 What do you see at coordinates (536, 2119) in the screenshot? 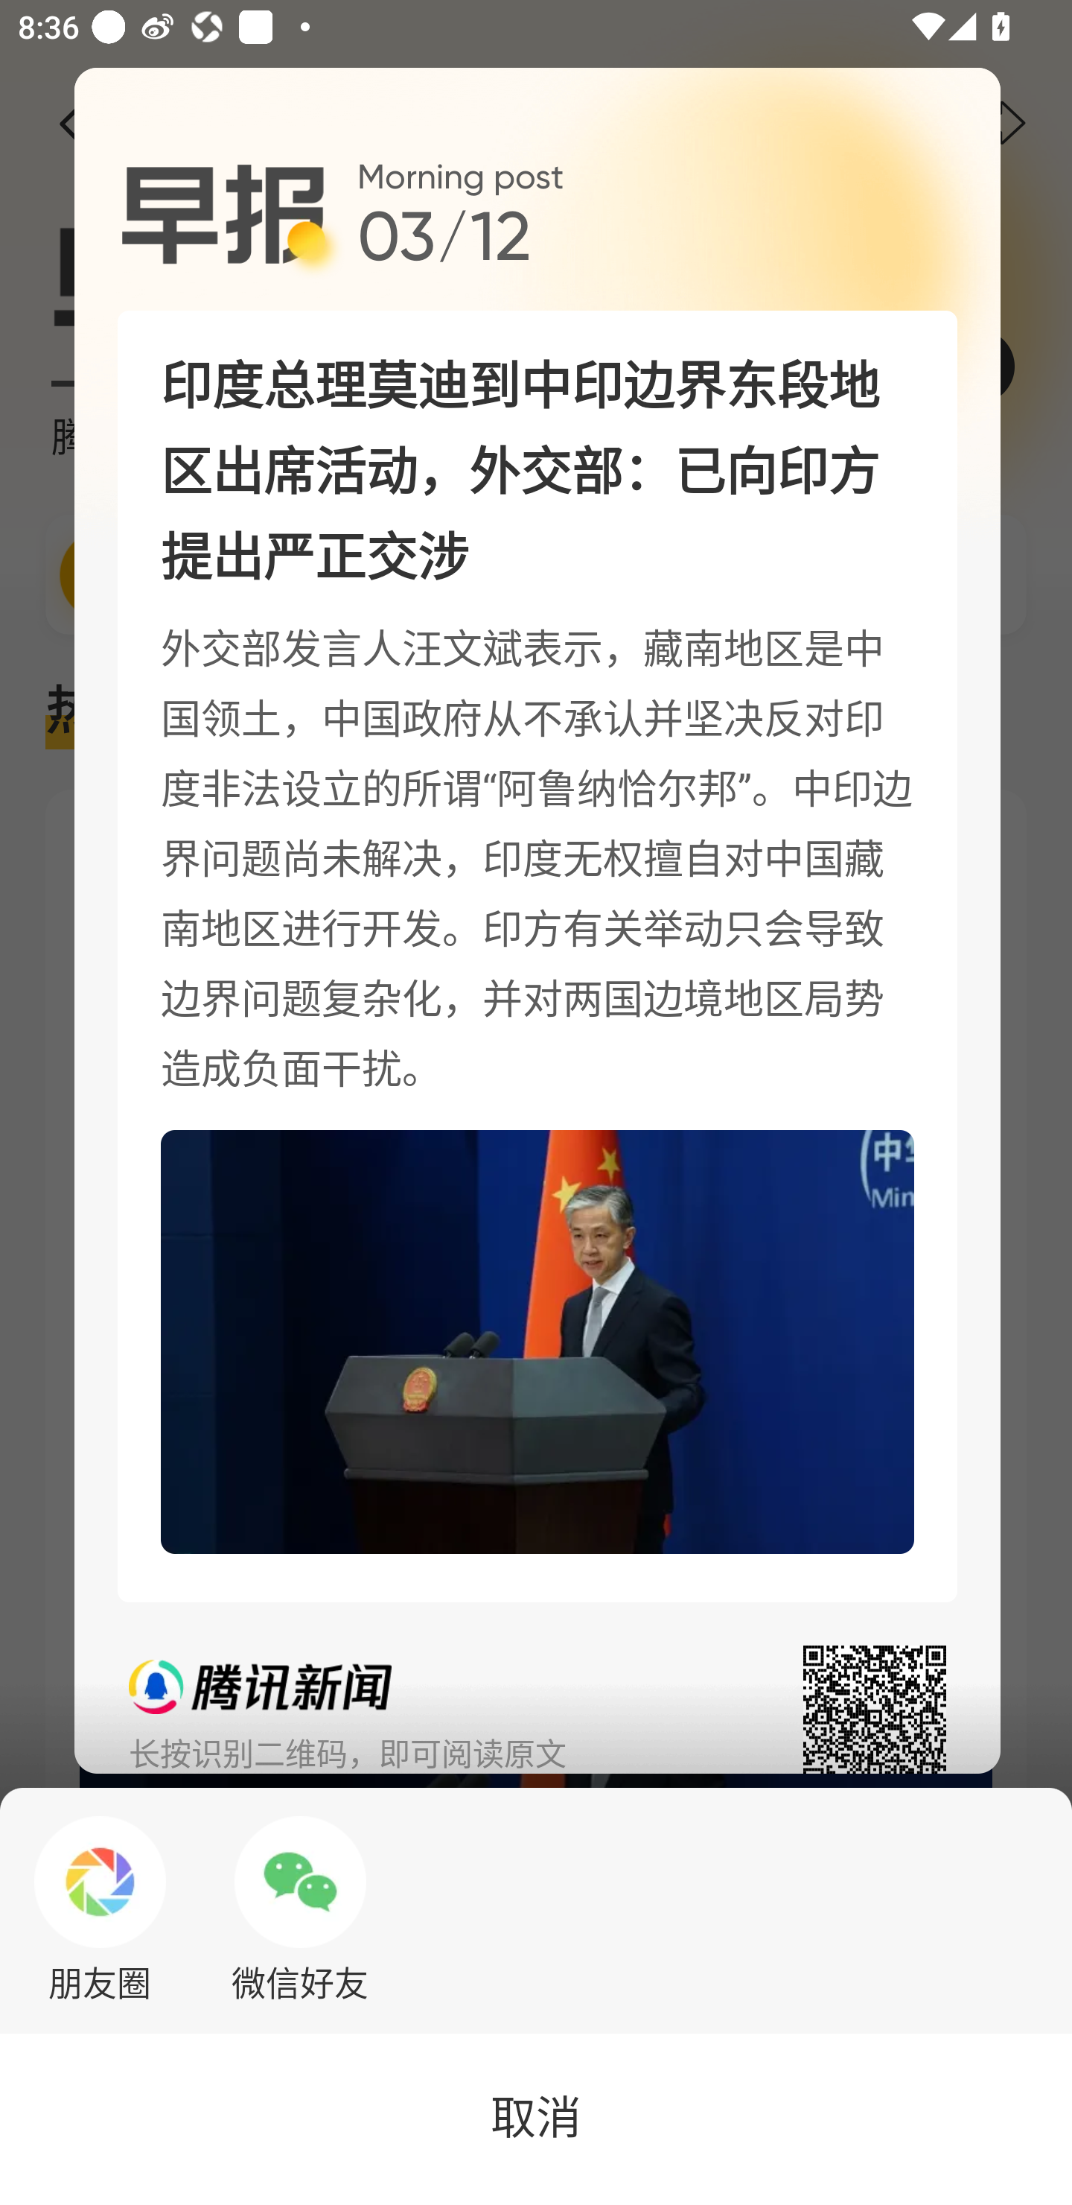
I see `取消` at bounding box center [536, 2119].